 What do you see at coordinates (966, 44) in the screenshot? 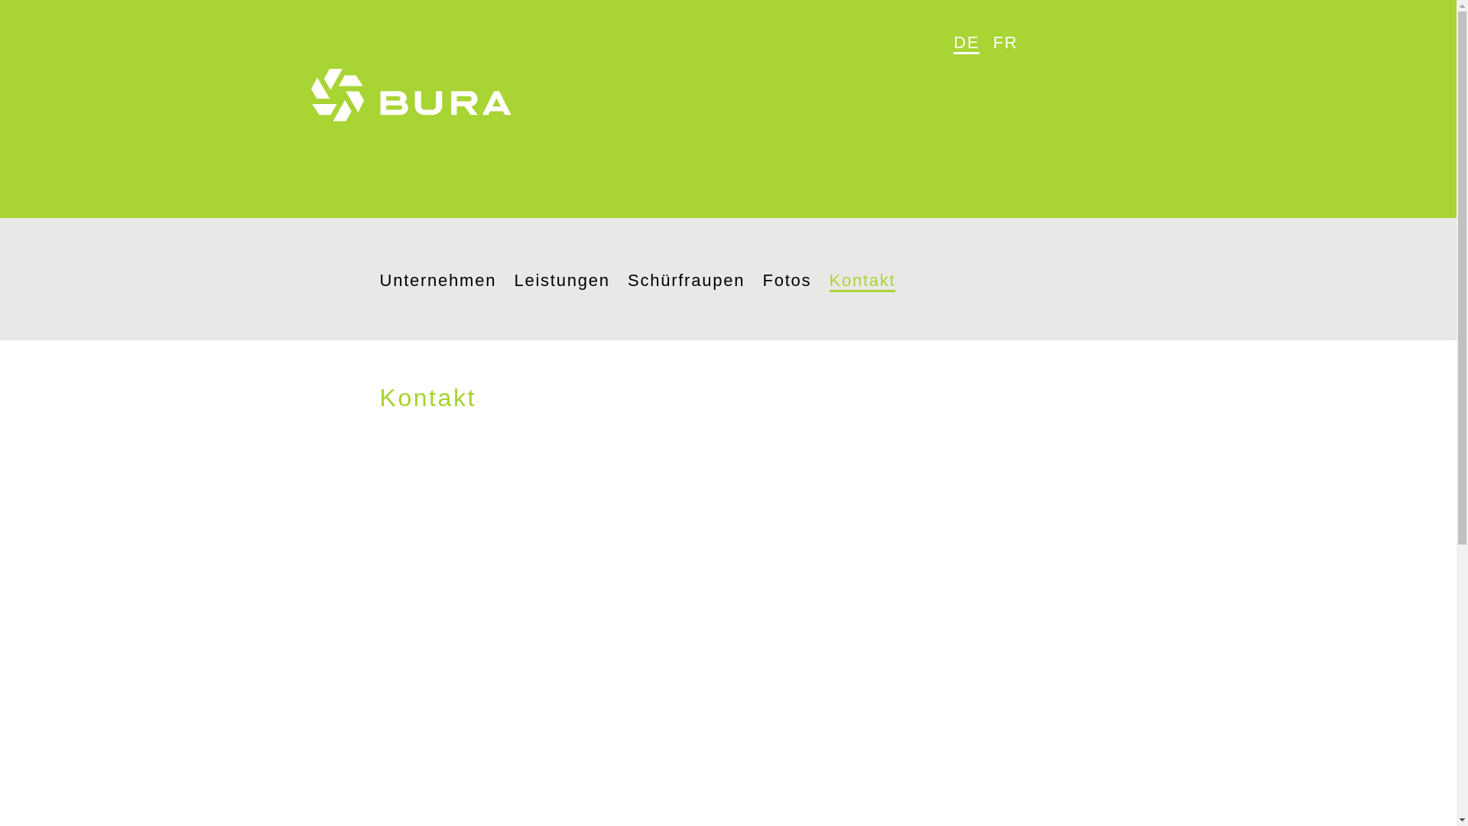
I see `DE` at bounding box center [966, 44].